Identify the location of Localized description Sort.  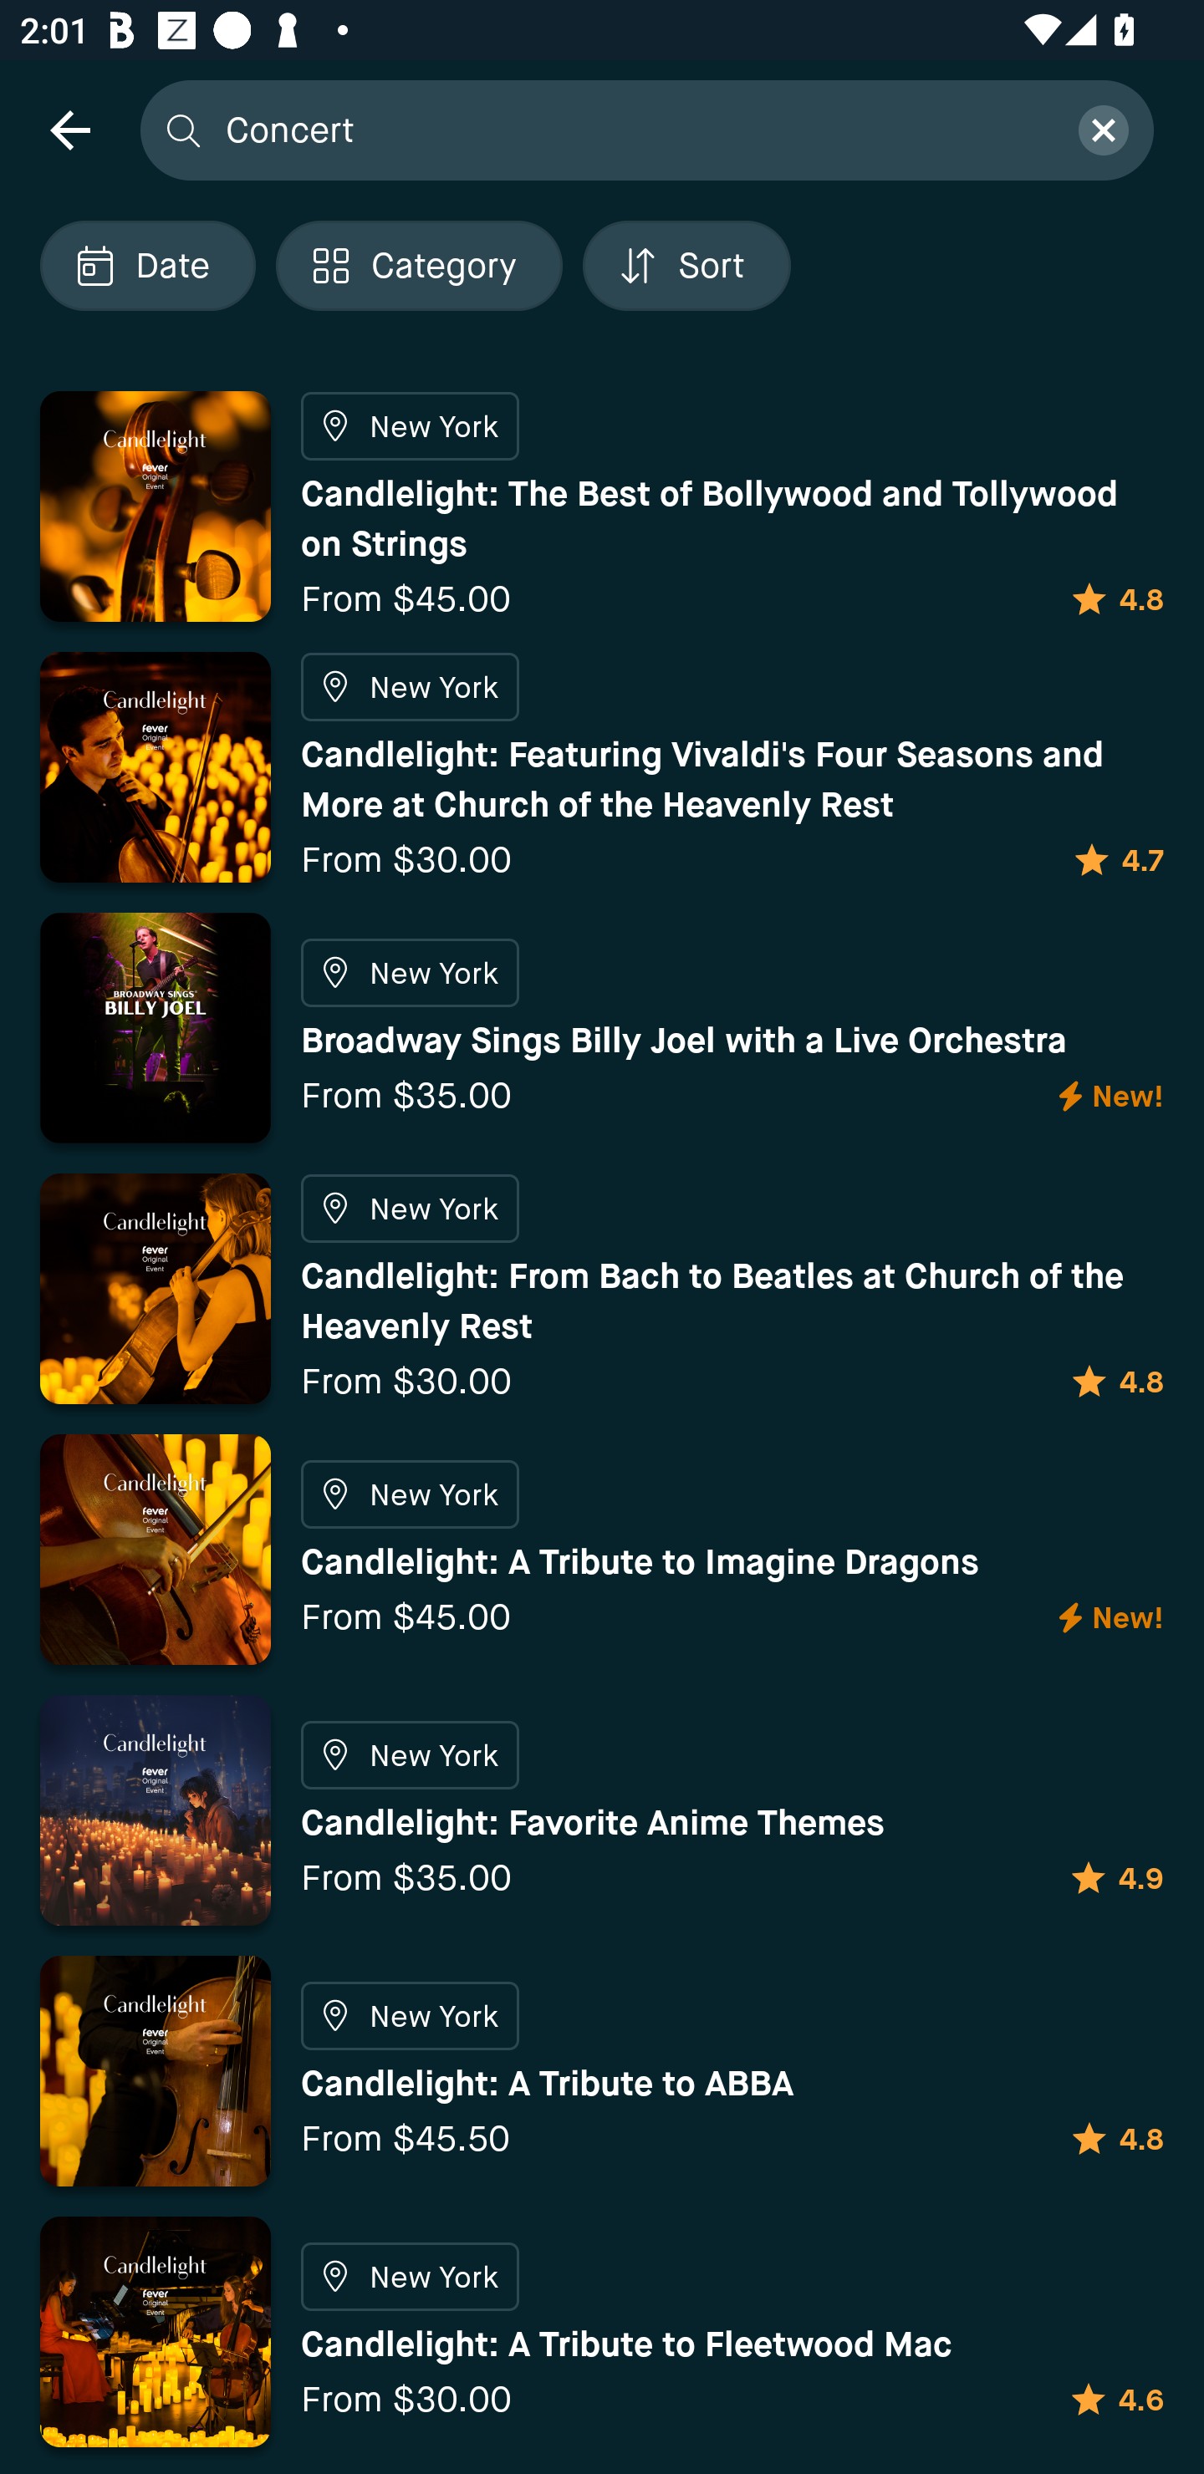
(686, 266).